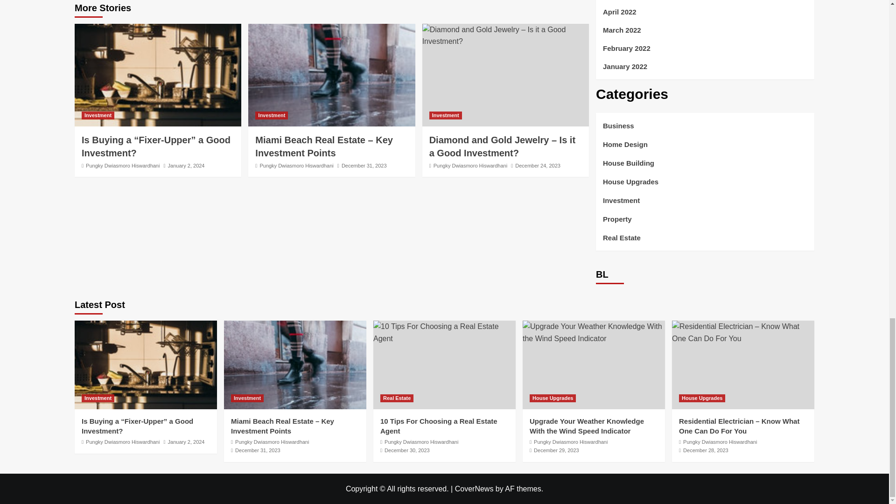  I want to click on Investment, so click(272, 115).